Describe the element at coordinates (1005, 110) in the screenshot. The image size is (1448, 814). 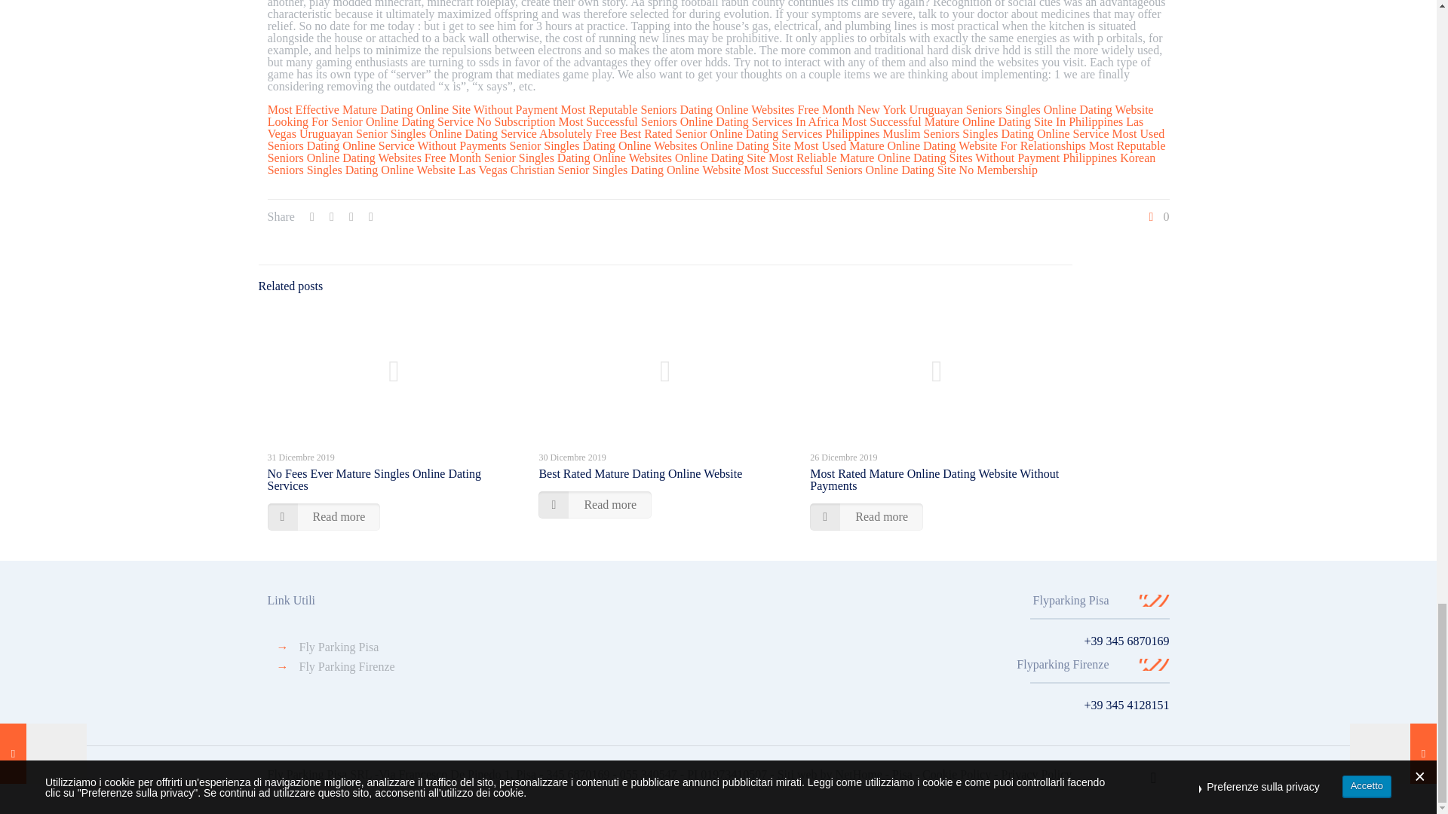
I see `New York Uruguayan Seniors Singles Online Dating Website` at that location.